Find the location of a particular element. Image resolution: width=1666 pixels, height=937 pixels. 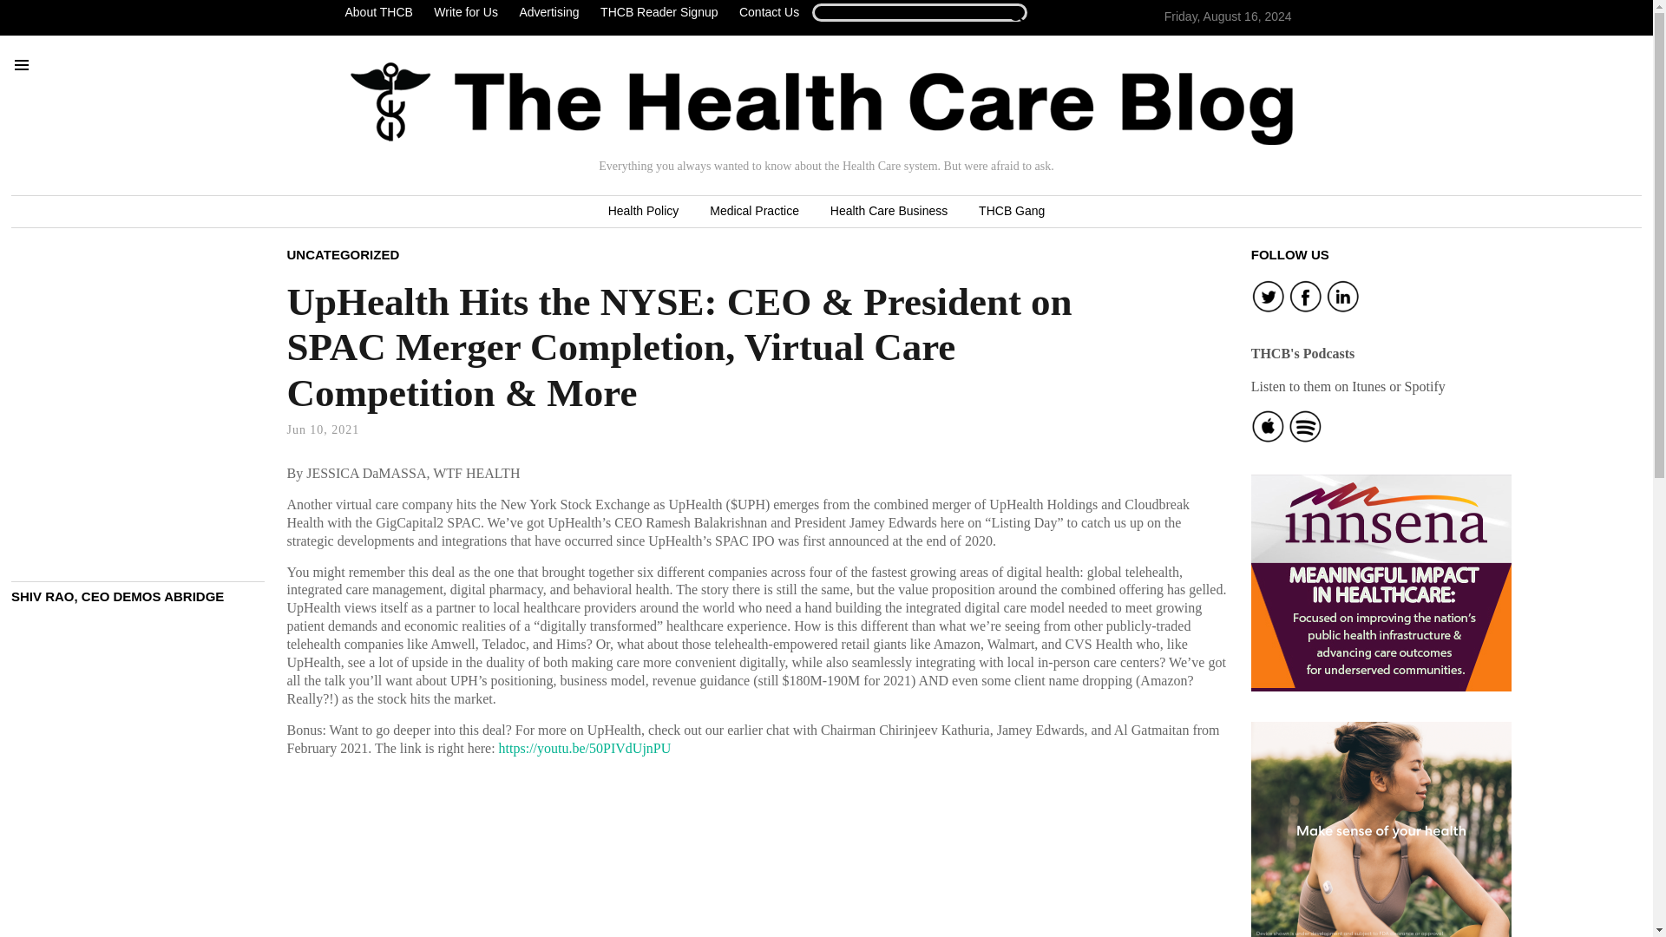

UNCATEGORIZED is located at coordinates (343, 253).